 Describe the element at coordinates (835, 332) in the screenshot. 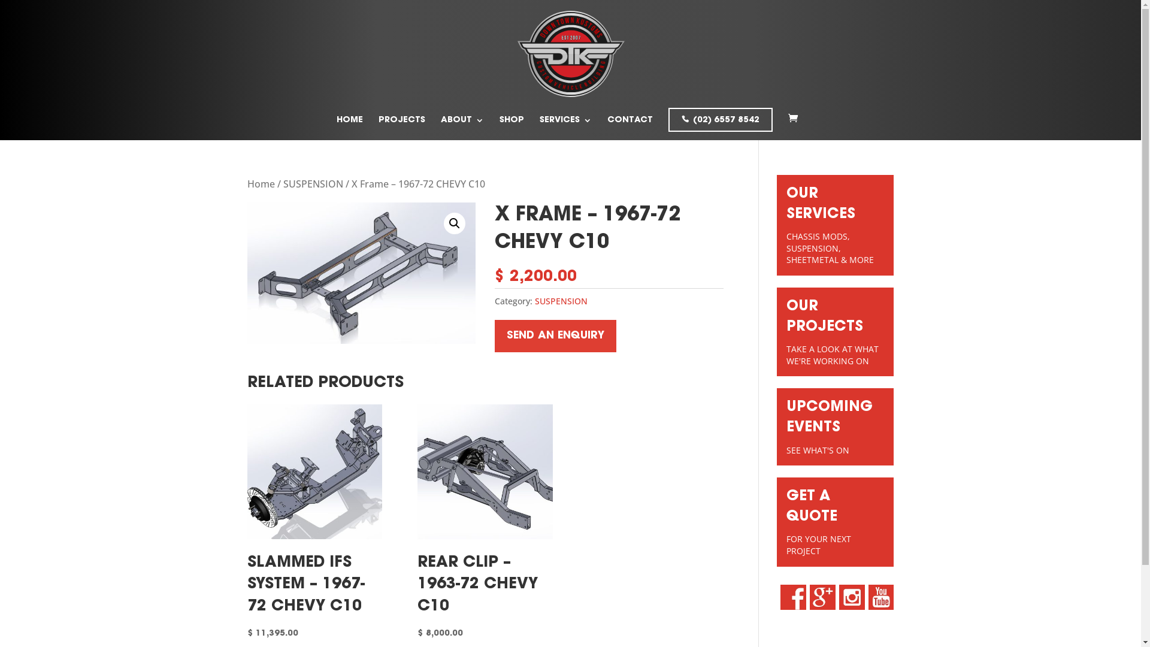

I see `OUR PROJECTS
TAKE A LOOK AT WHAT WE'RE WORKING ON` at that location.